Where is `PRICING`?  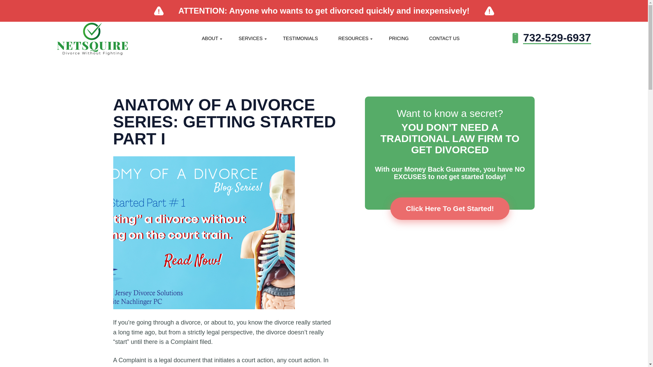
PRICING is located at coordinates (399, 38).